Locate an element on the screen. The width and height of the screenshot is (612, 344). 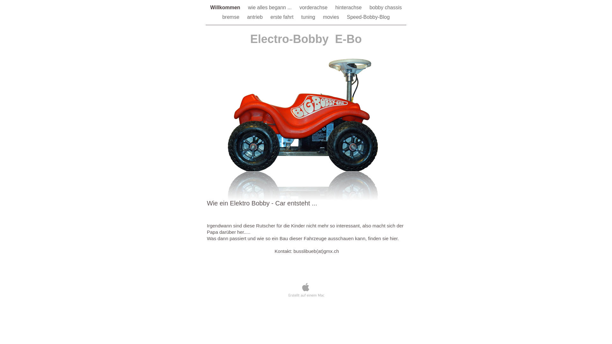
wie alles begann ... is located at coordinates (270, 8).